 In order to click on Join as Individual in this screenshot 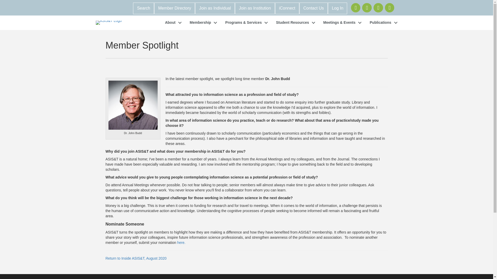, I will do `click(215, 8)`.